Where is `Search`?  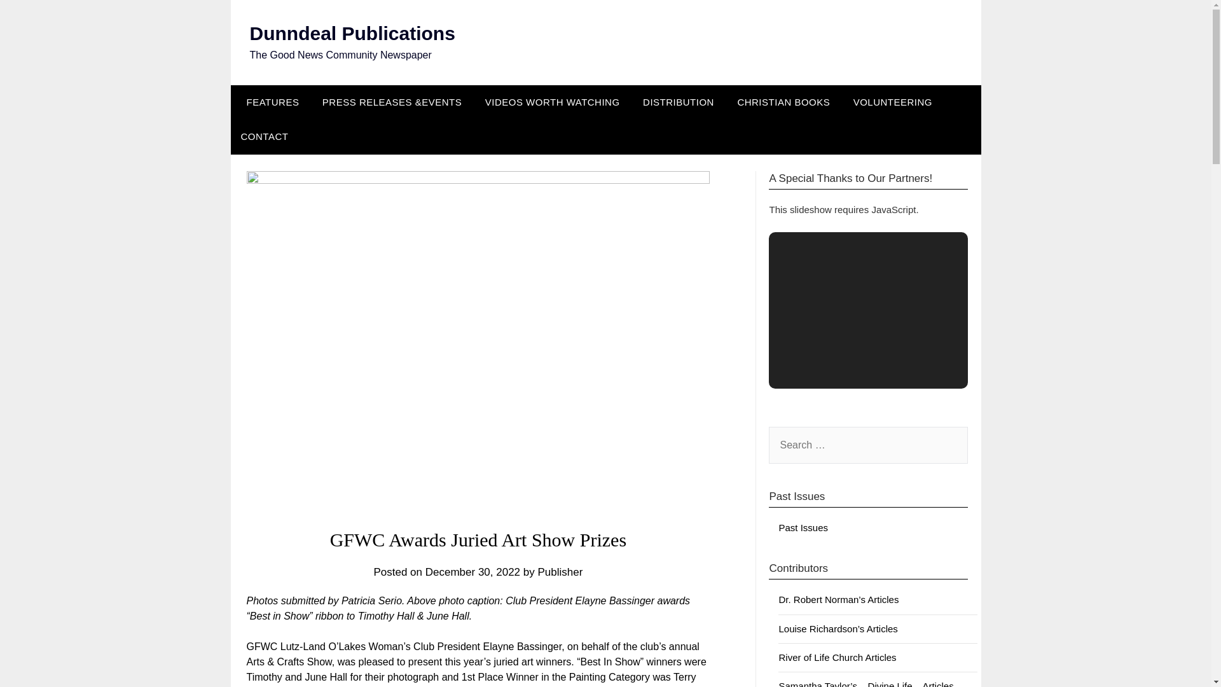 Search is located at coordinates (32, 18).